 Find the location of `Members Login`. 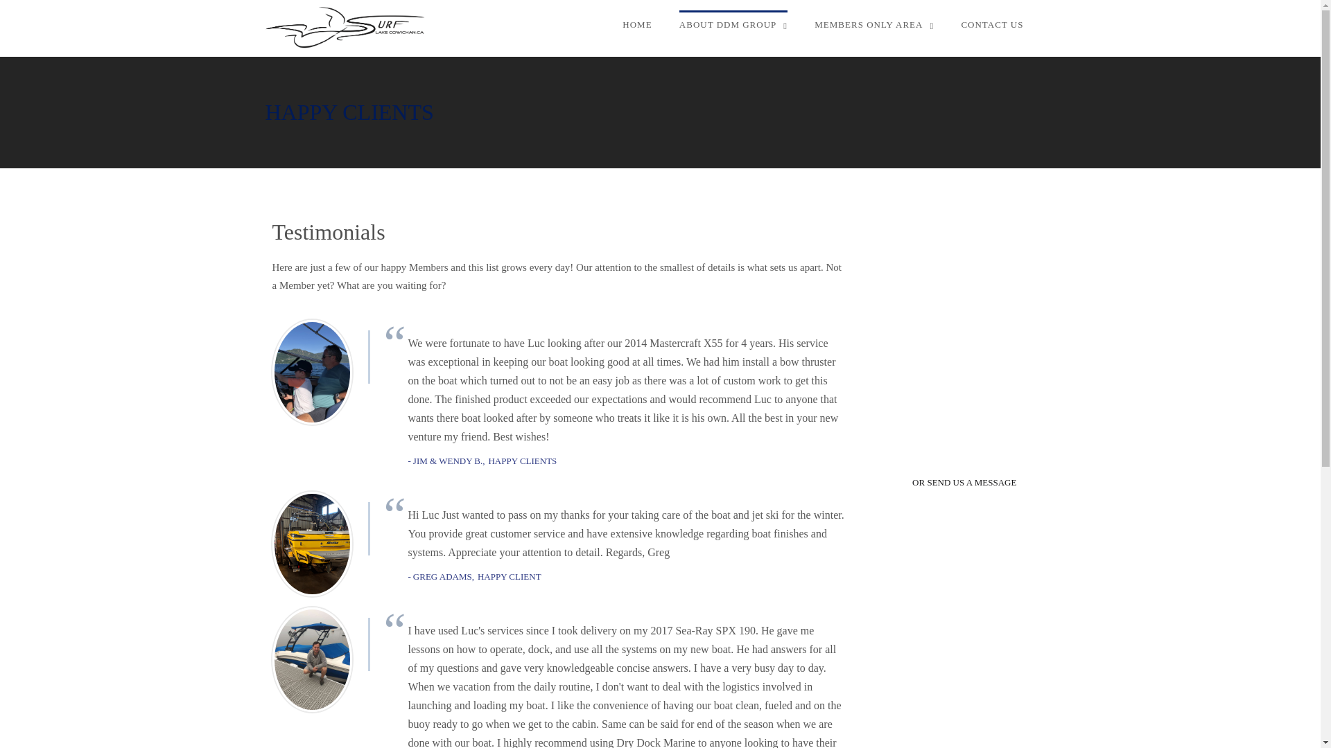

Members Login is located at coordinates (965, 270).